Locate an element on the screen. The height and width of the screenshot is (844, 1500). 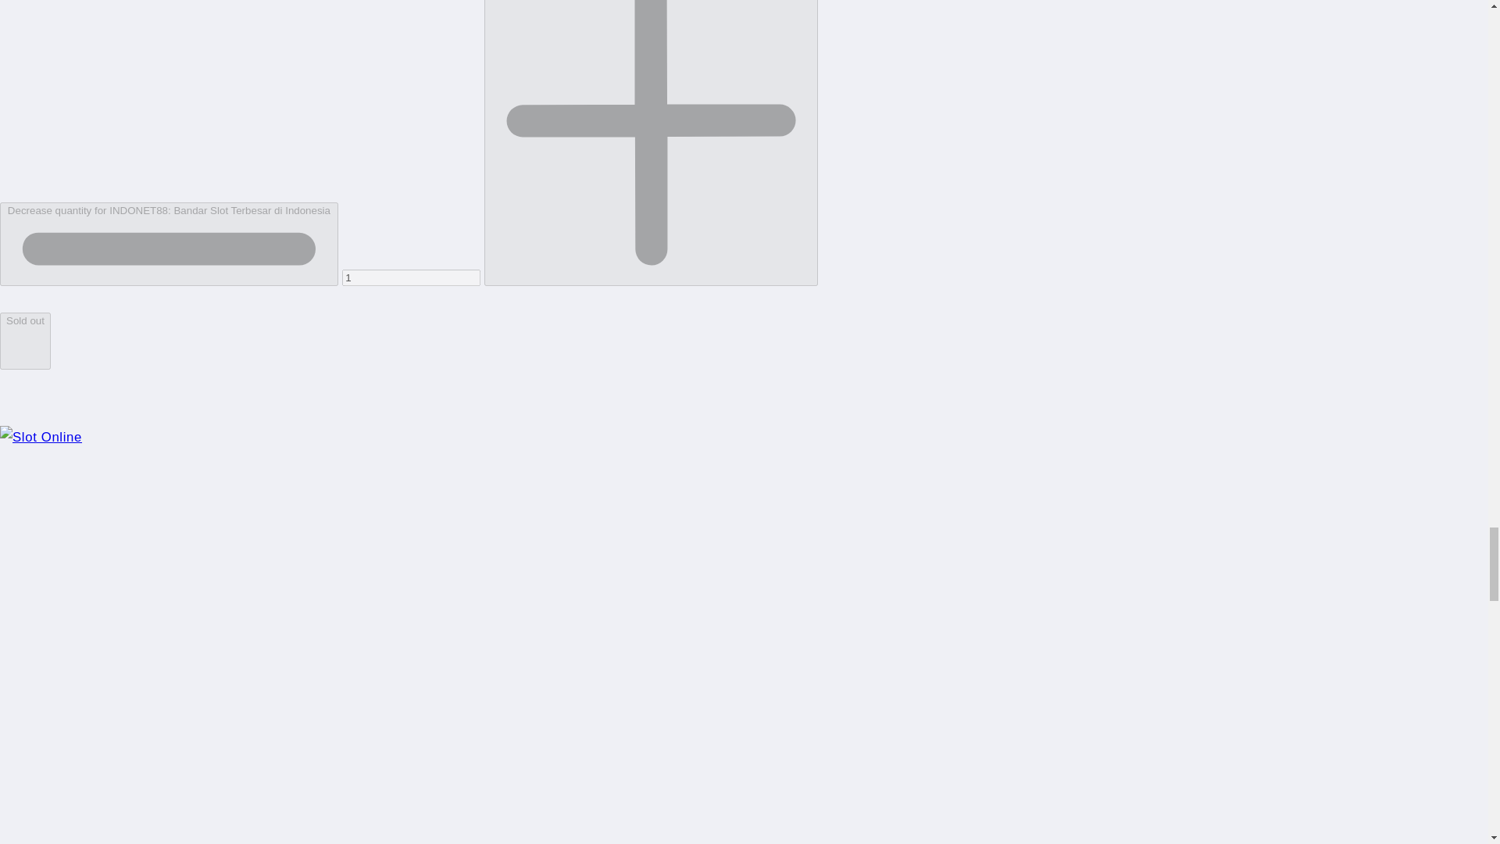
Sold out is located at coordinates (25, 341).